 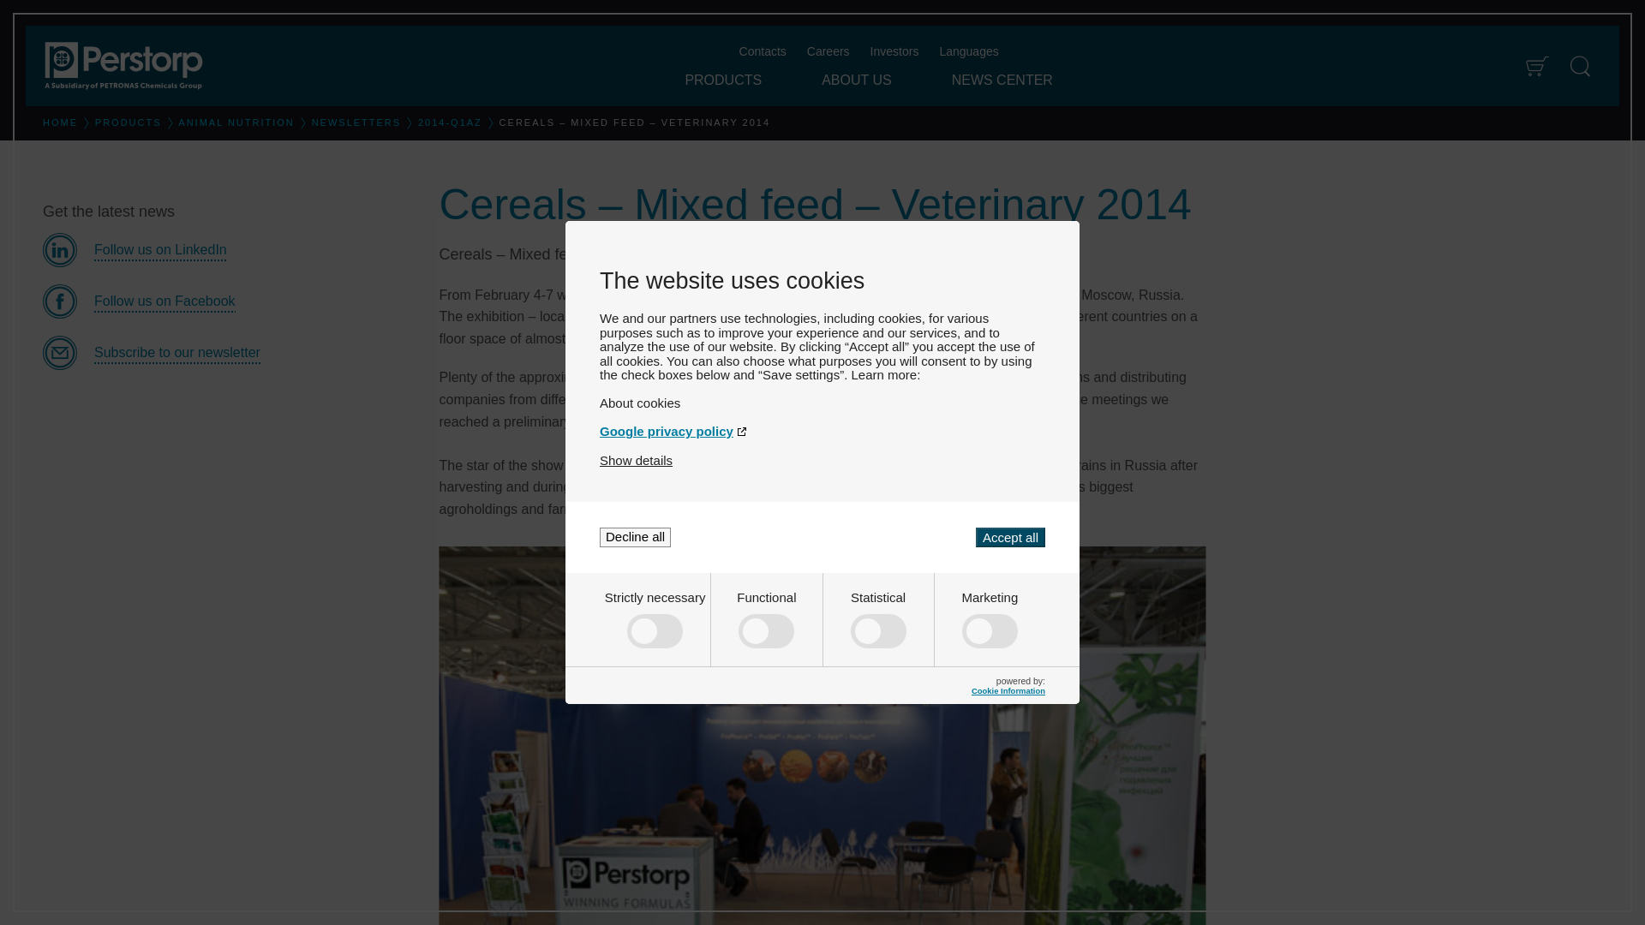 What do you see at coordinates (1008, 690) in the screenshot?
I see `Cookie Information` at bounding box center [1008, 690].